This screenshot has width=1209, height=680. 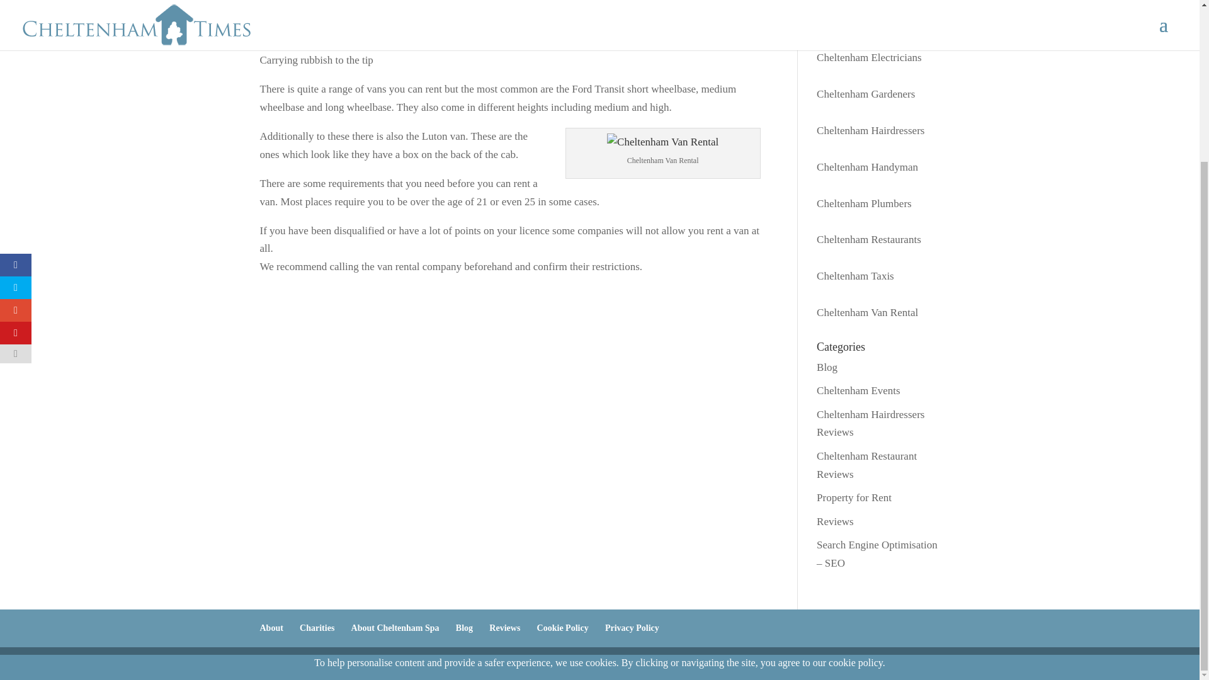 What do you see at coordinates (504, 628) in the screenshot?
I see `Reviews` at bounding box center [504, 628].